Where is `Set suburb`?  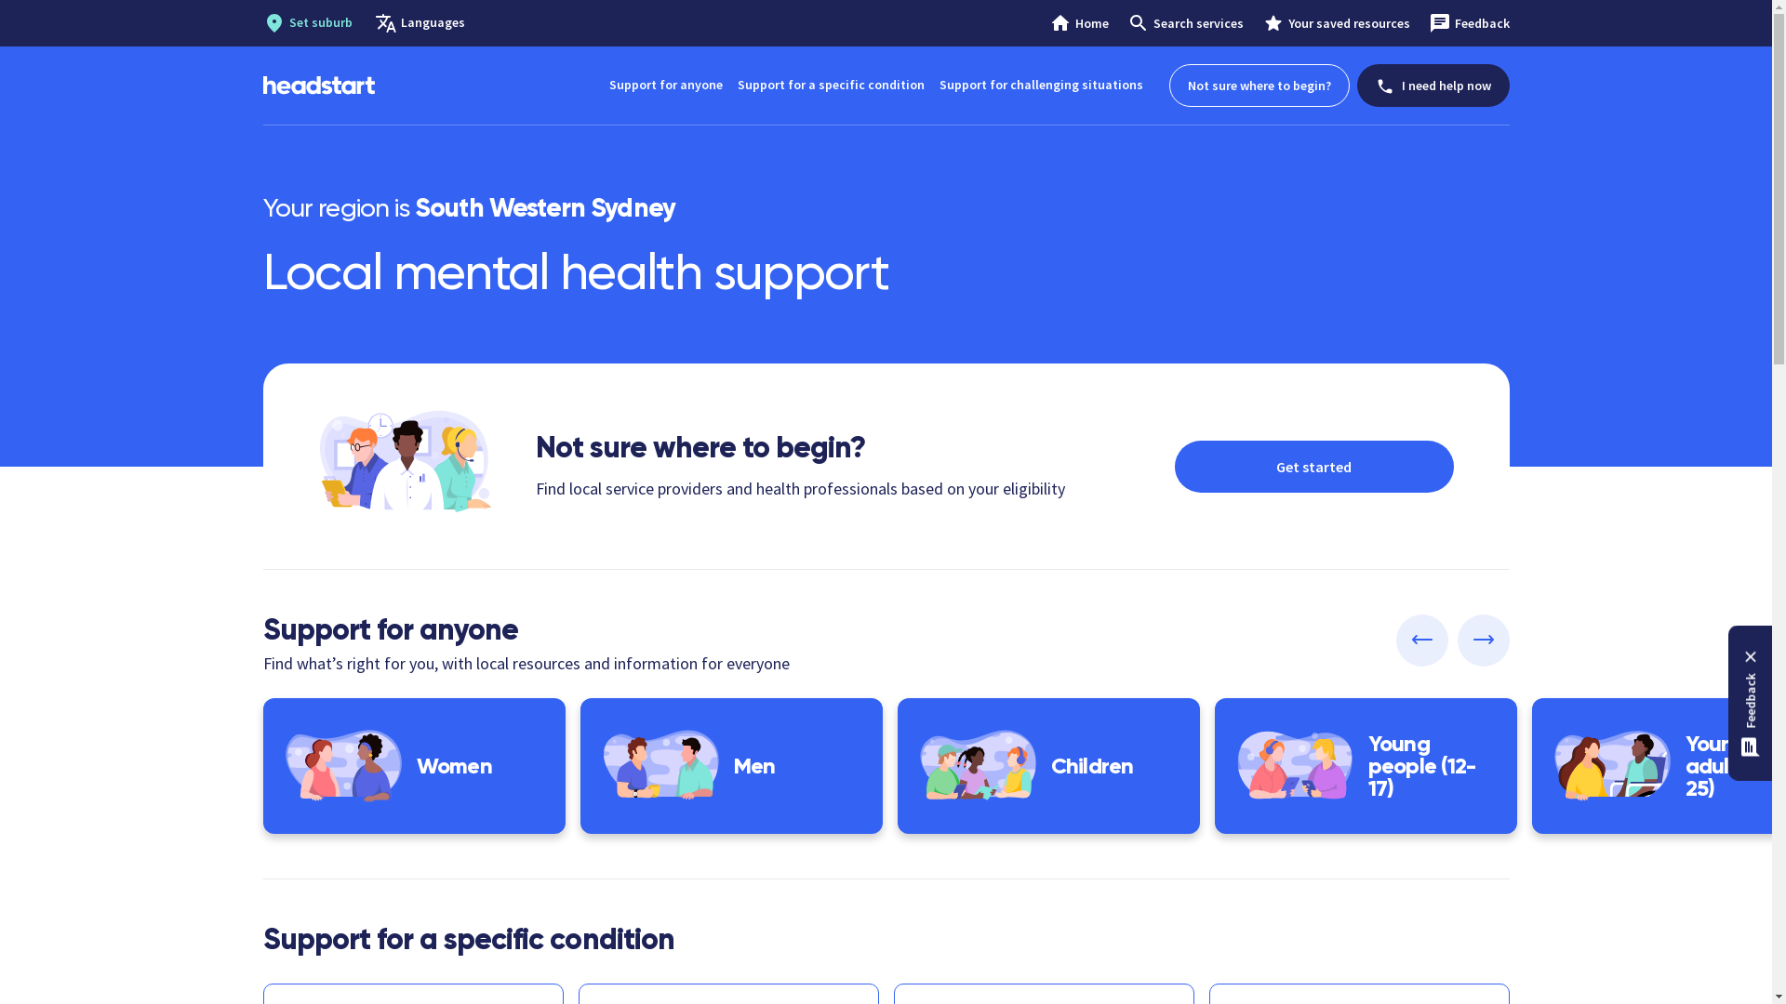 Set suburb is located at coordinates (320, 23).